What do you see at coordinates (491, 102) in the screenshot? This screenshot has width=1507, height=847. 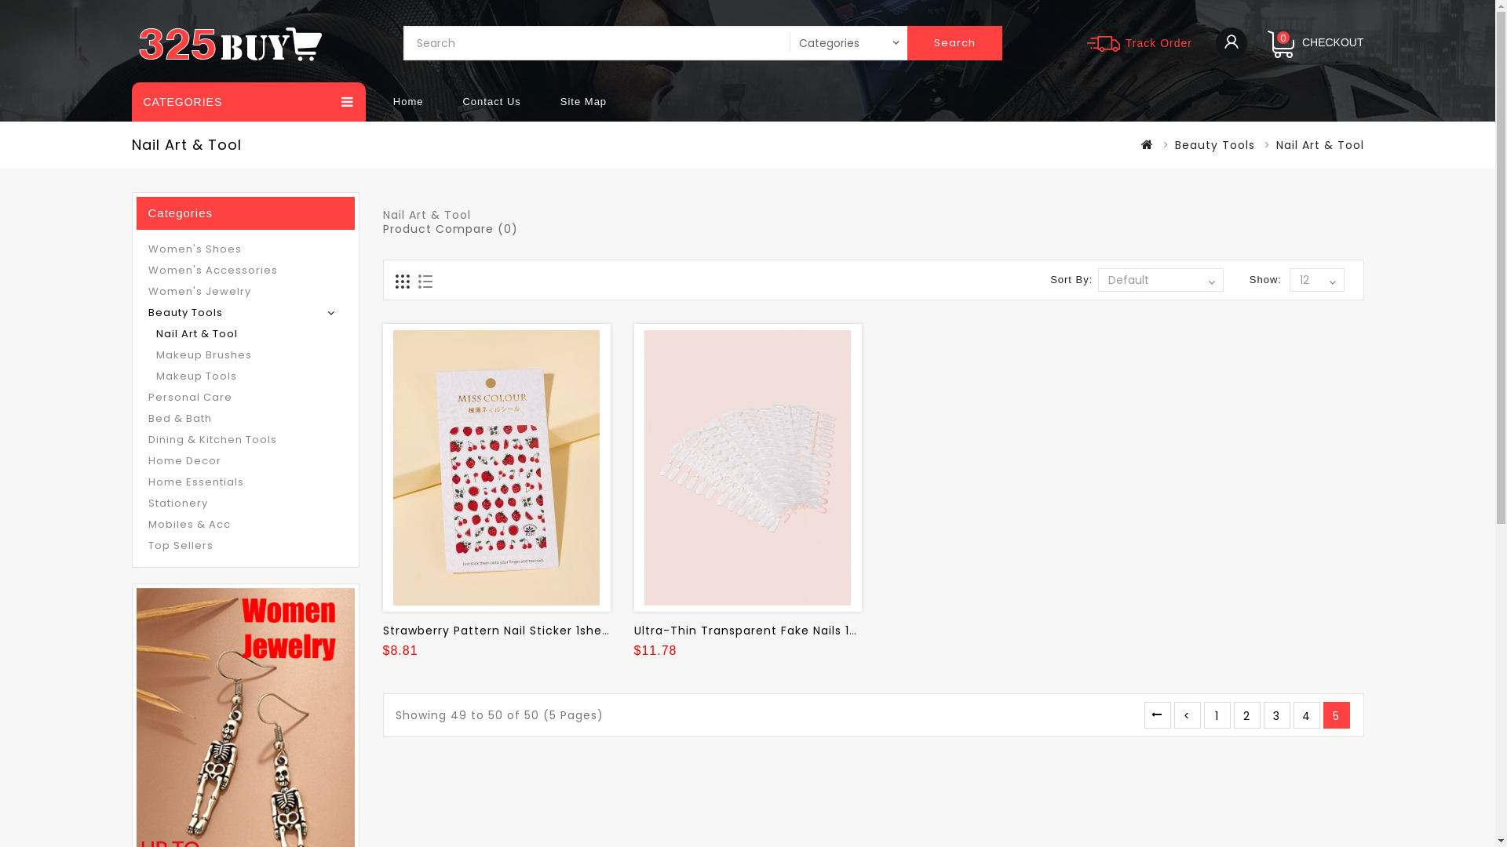 I see `Contact Us` at bounding box center [491, 102].